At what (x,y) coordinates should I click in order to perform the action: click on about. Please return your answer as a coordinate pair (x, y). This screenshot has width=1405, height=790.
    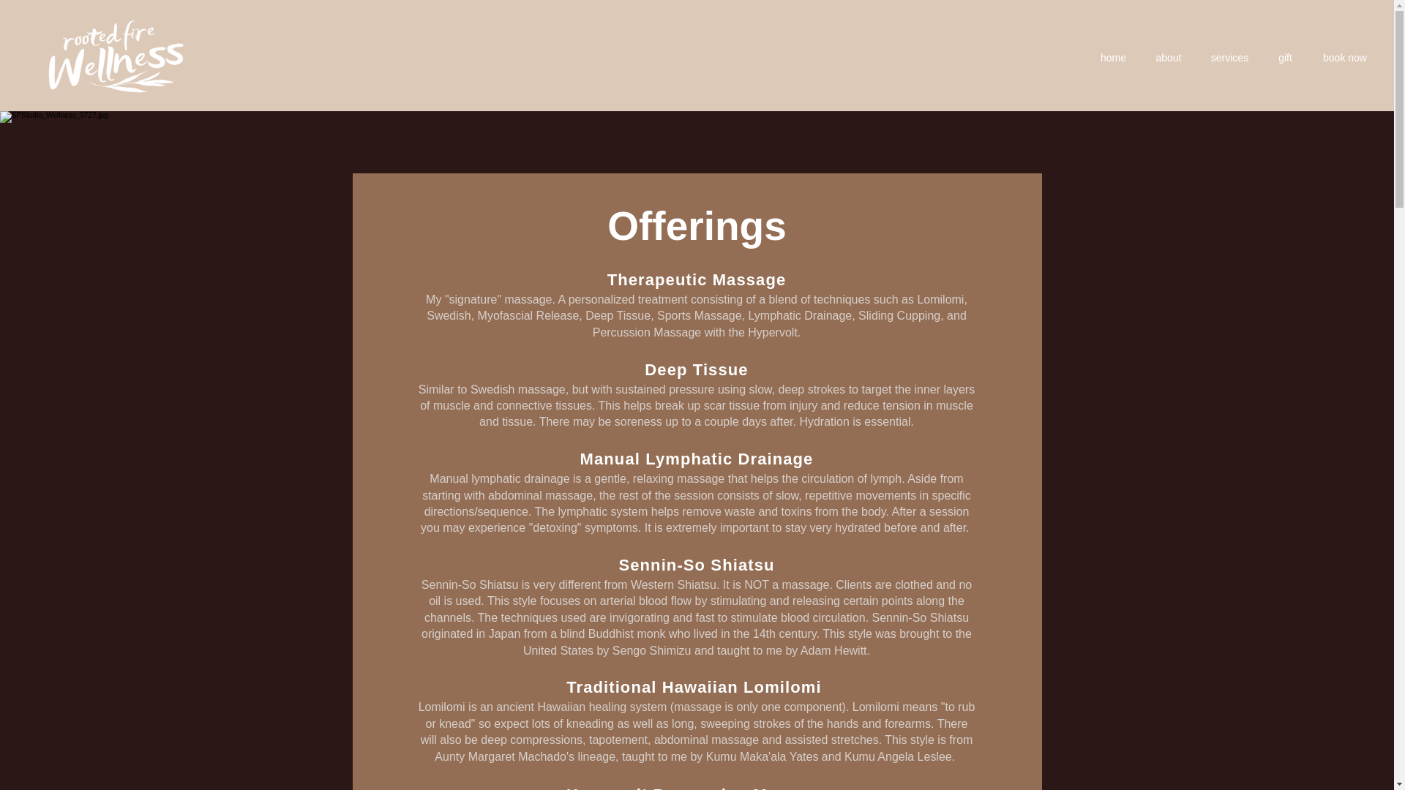
    Looking at the image, I should click on (1169, 58).